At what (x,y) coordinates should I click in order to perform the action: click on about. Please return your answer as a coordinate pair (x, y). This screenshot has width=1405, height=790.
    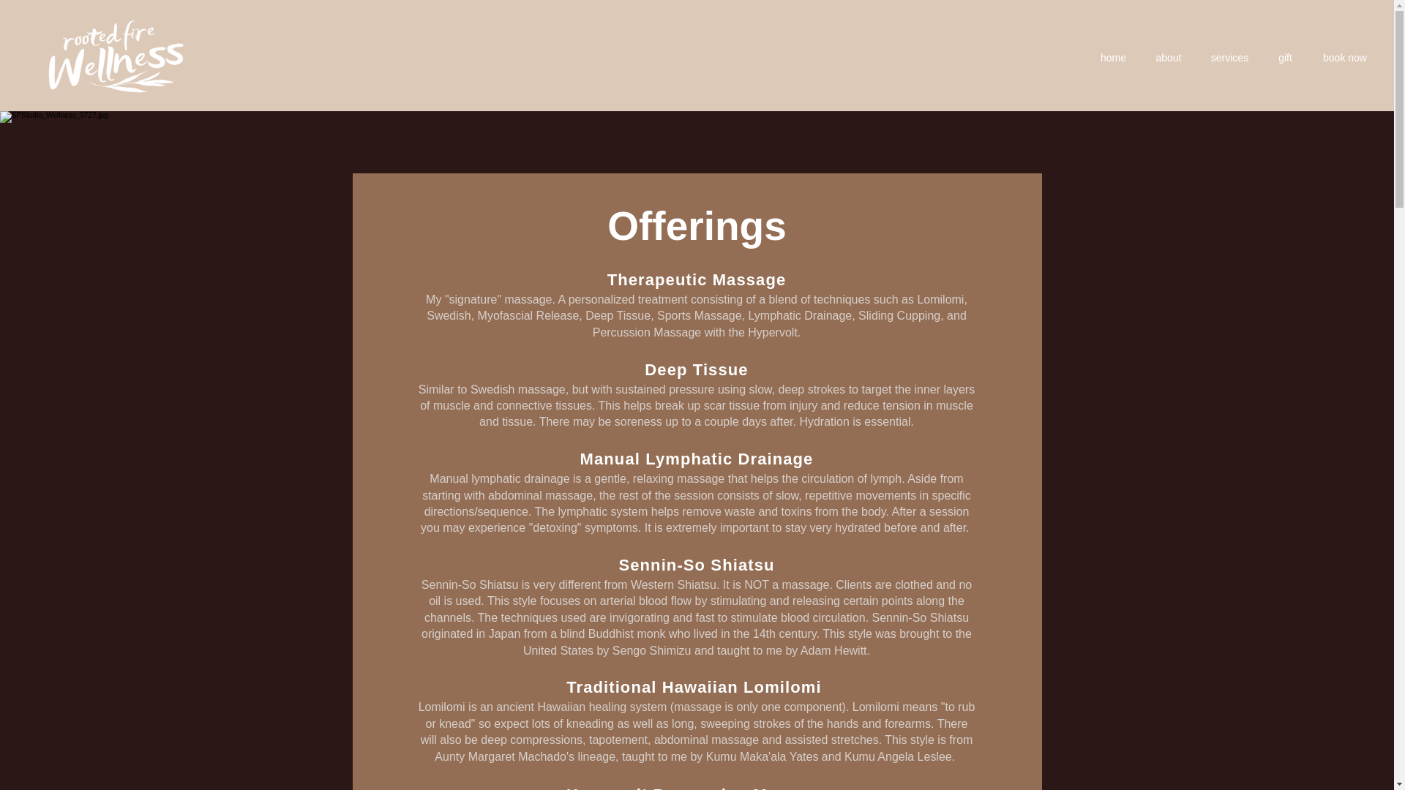
    Looking at the image, I should click on (1169, 58).